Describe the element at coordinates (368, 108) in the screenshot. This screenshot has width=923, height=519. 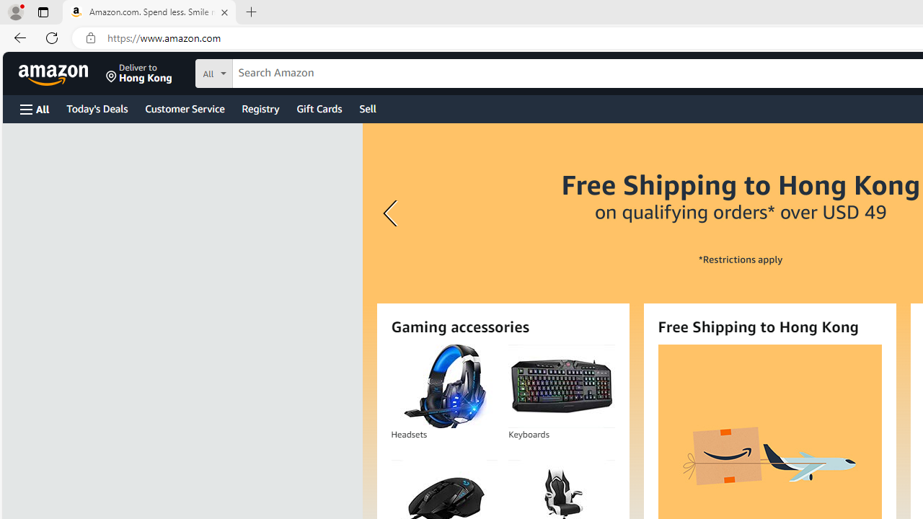
I see `Sell` at that location.